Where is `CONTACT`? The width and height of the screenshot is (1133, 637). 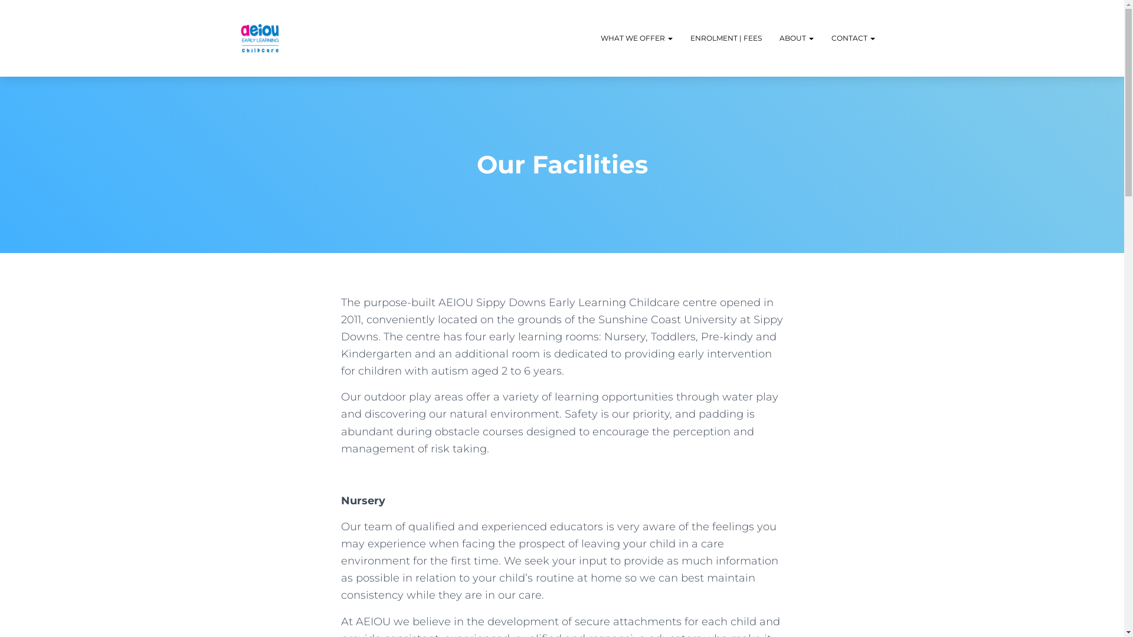
CONTACT is located at coordinates (853, 38).